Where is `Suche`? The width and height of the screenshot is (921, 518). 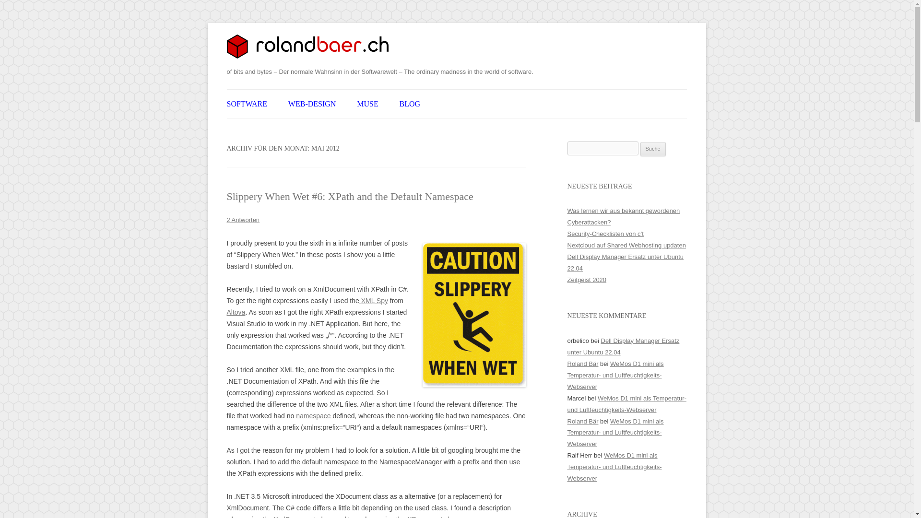
Suche is located at coordinates (653, 149).